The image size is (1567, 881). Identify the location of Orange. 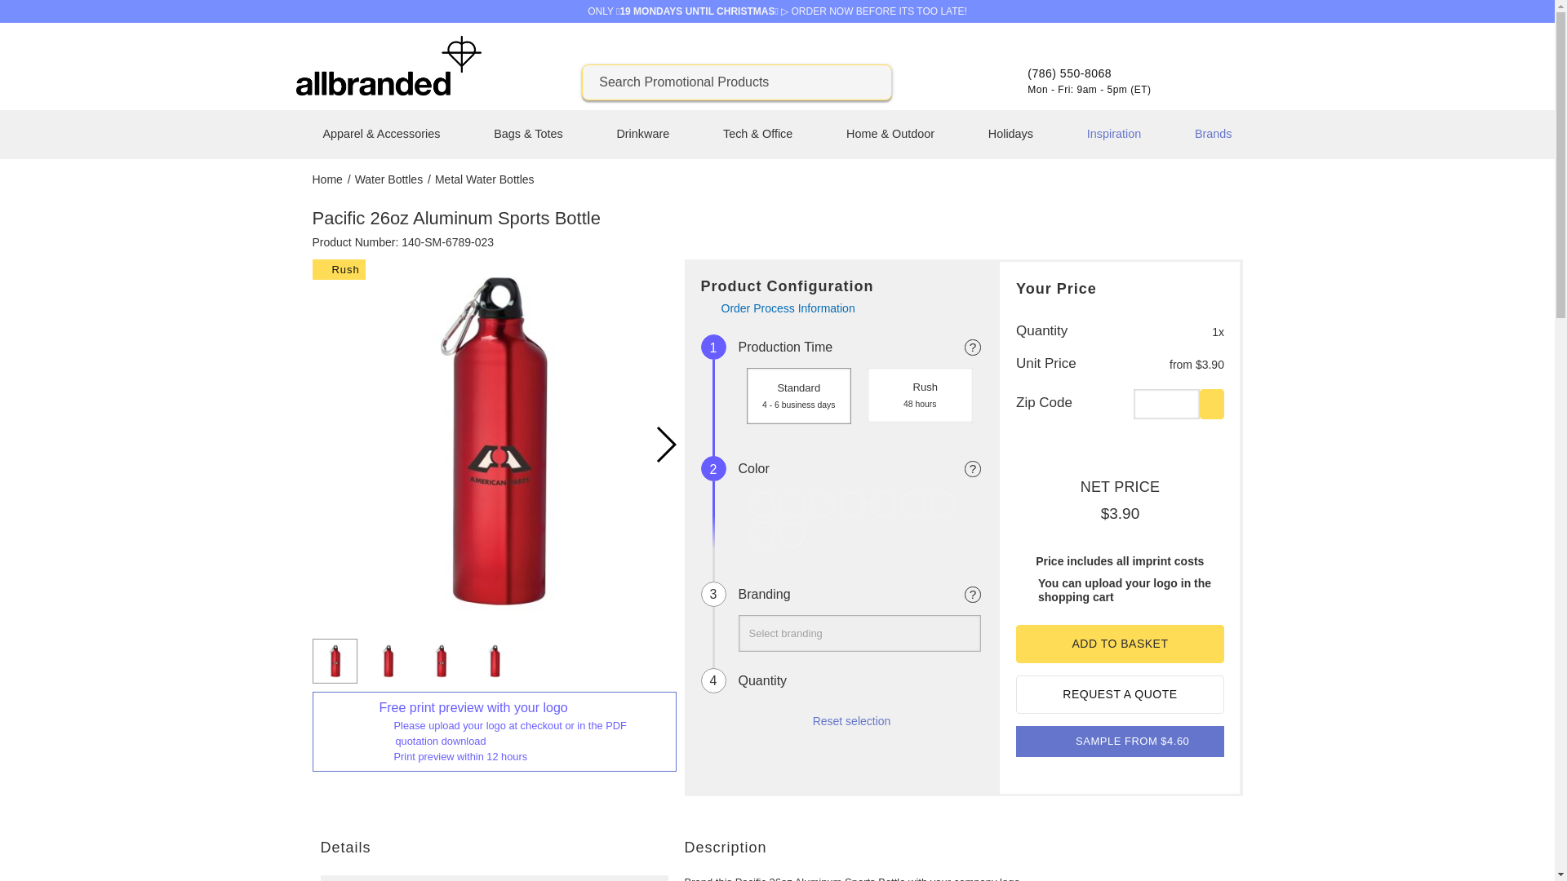
(881, 504).